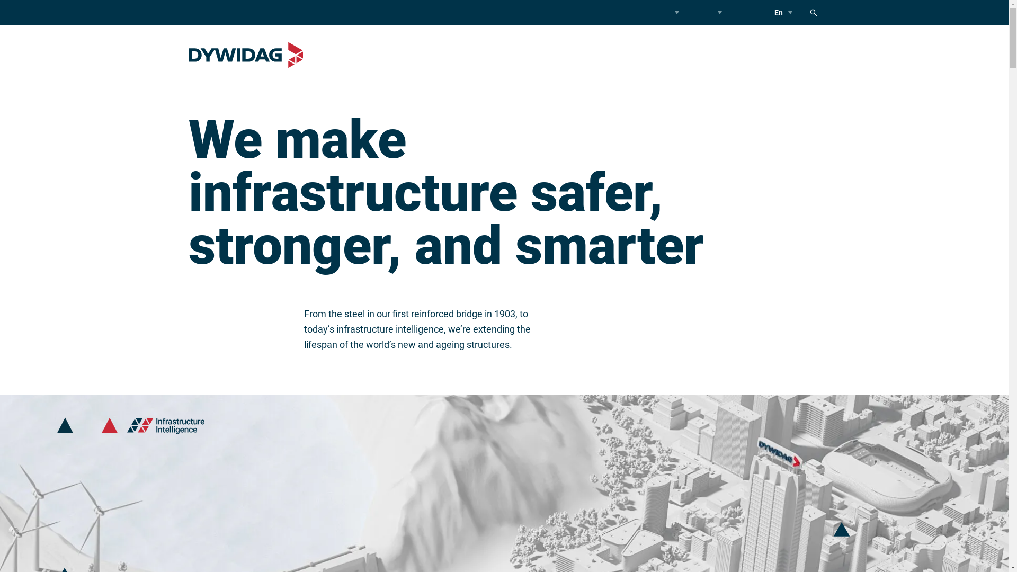  Describe the element at coordinates (781, 13) in the screenshot. I see `En` at that location.